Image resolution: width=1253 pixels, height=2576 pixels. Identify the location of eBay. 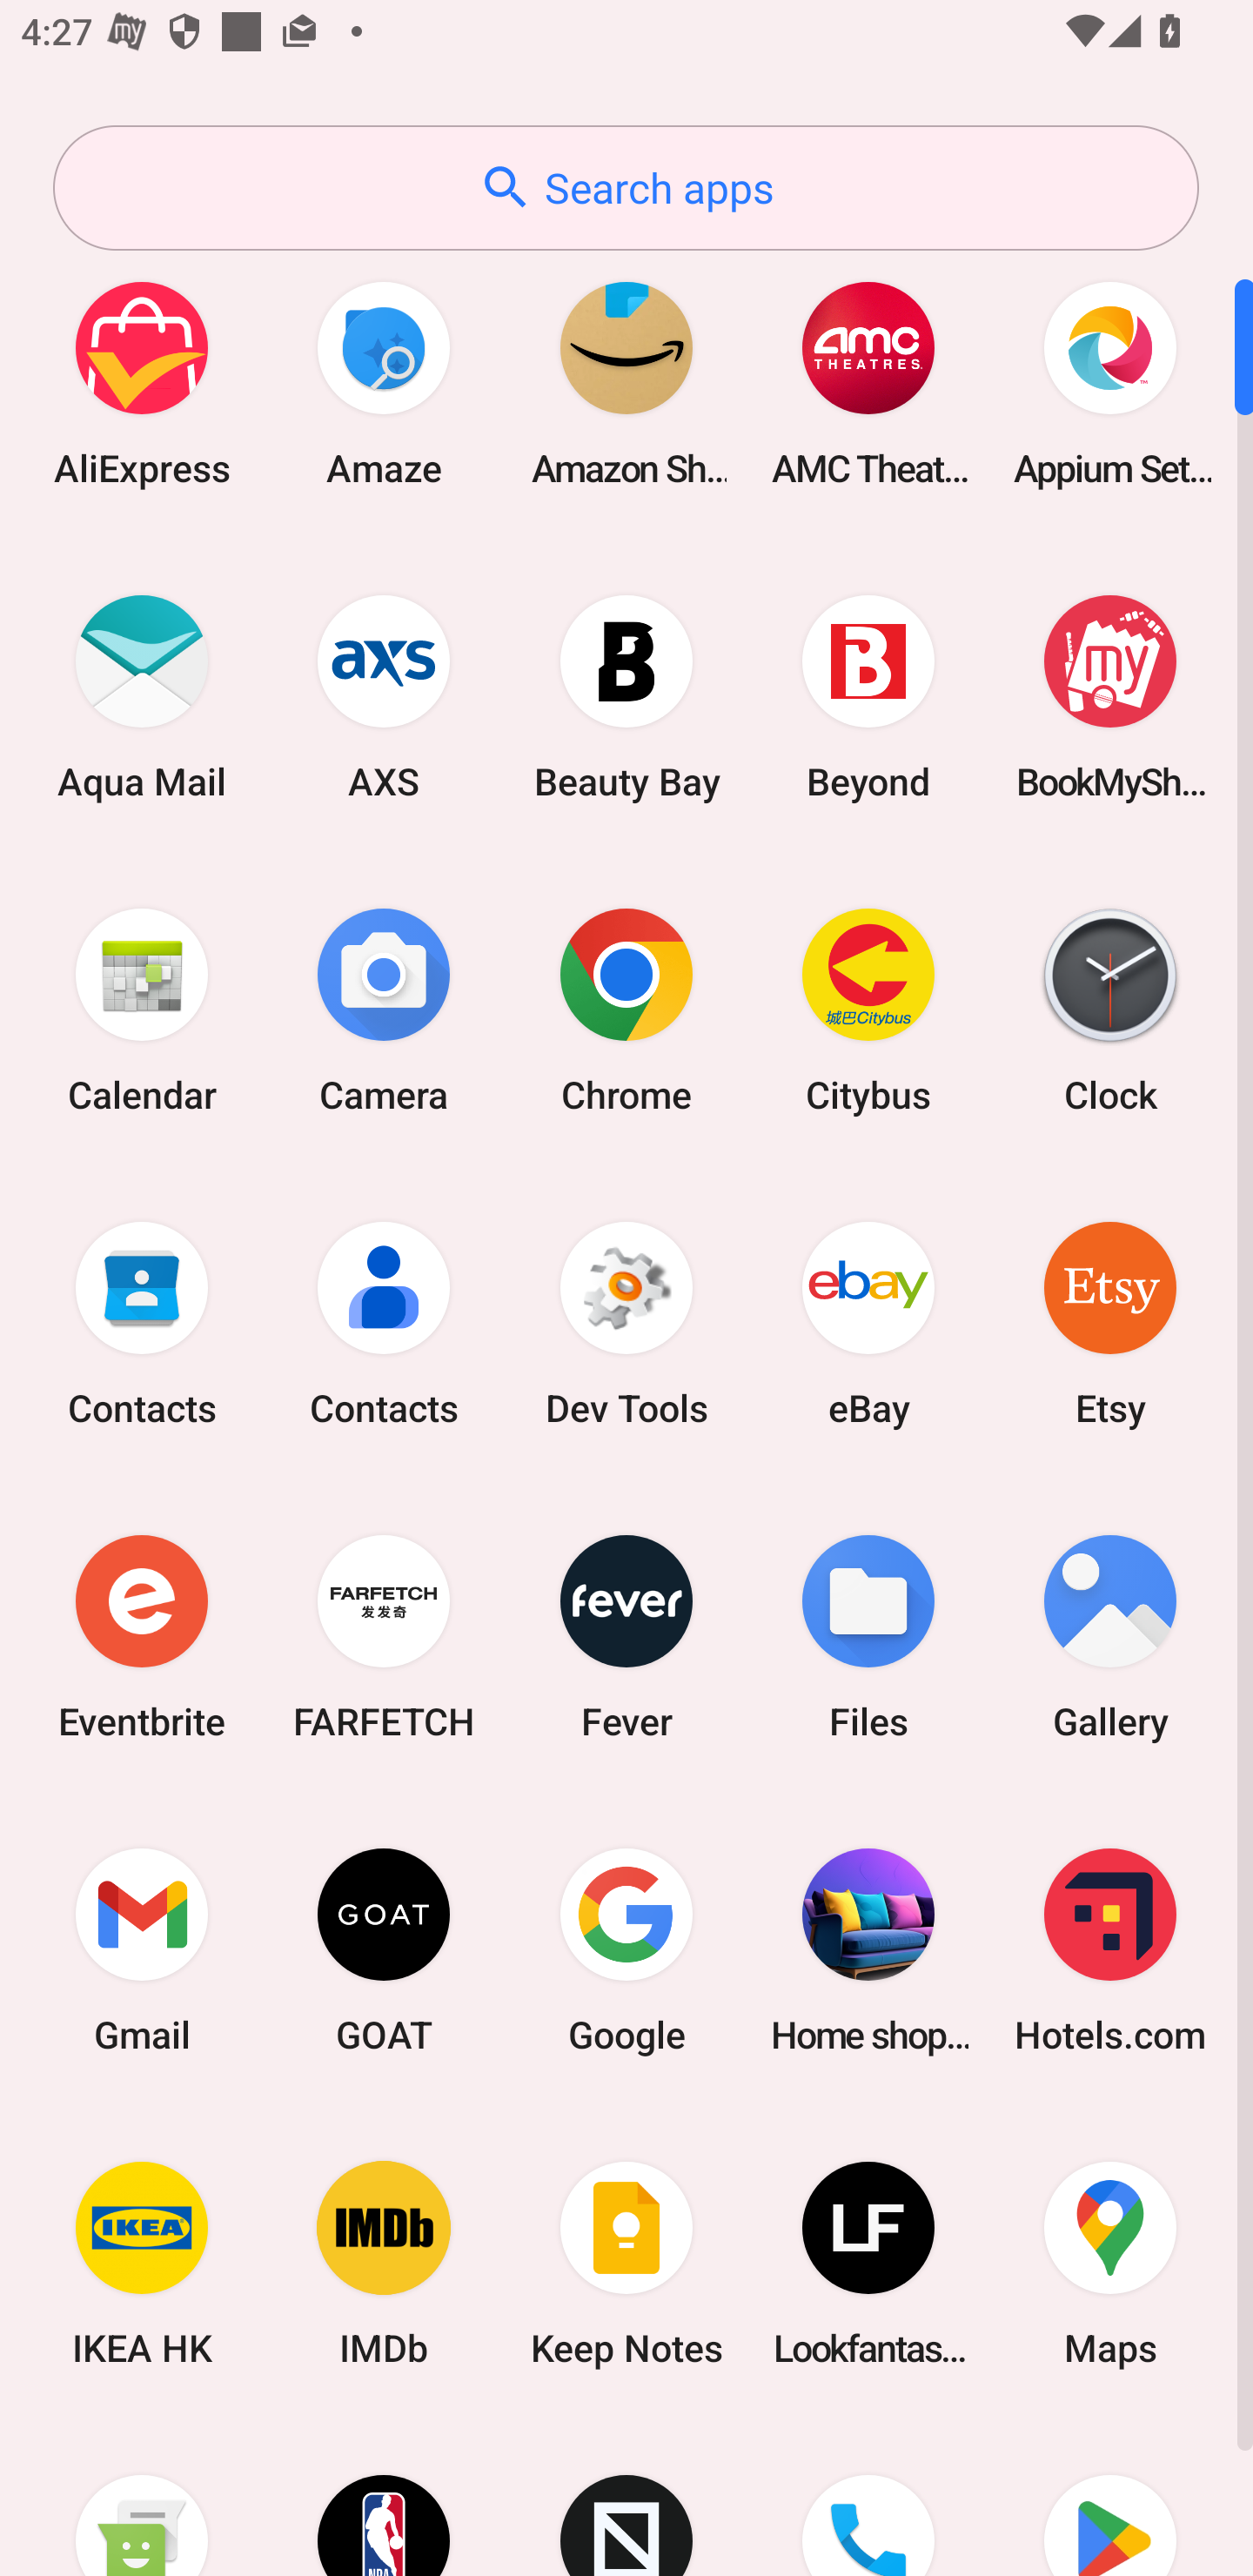
(868, 1323).